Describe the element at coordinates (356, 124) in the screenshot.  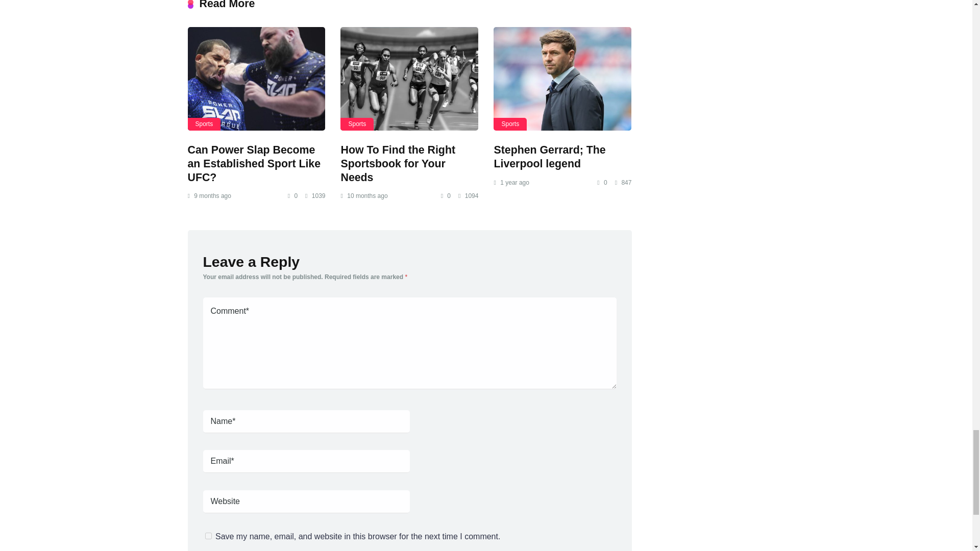
I see `Sports` at that location.